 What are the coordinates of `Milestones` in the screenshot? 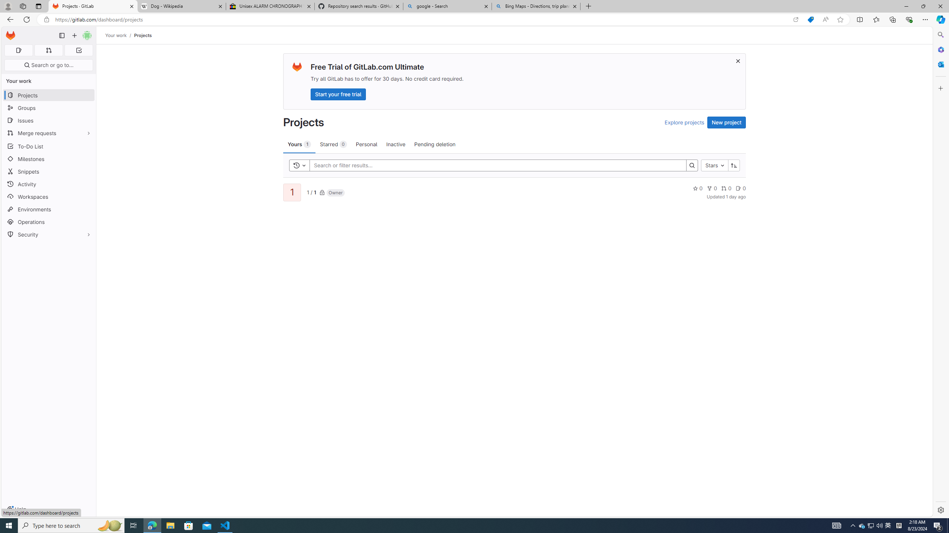 It's located at (49, 159).